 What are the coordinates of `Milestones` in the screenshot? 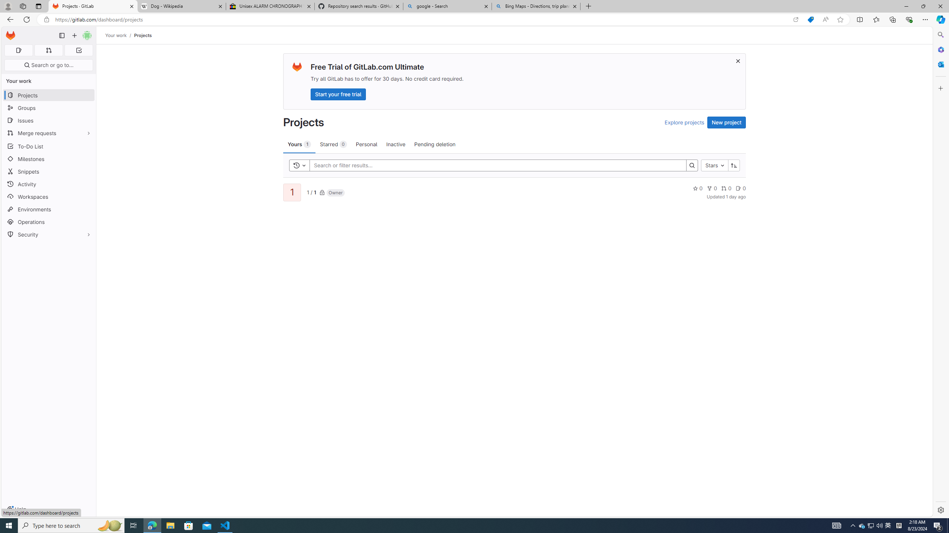 It's located at (49, 159).